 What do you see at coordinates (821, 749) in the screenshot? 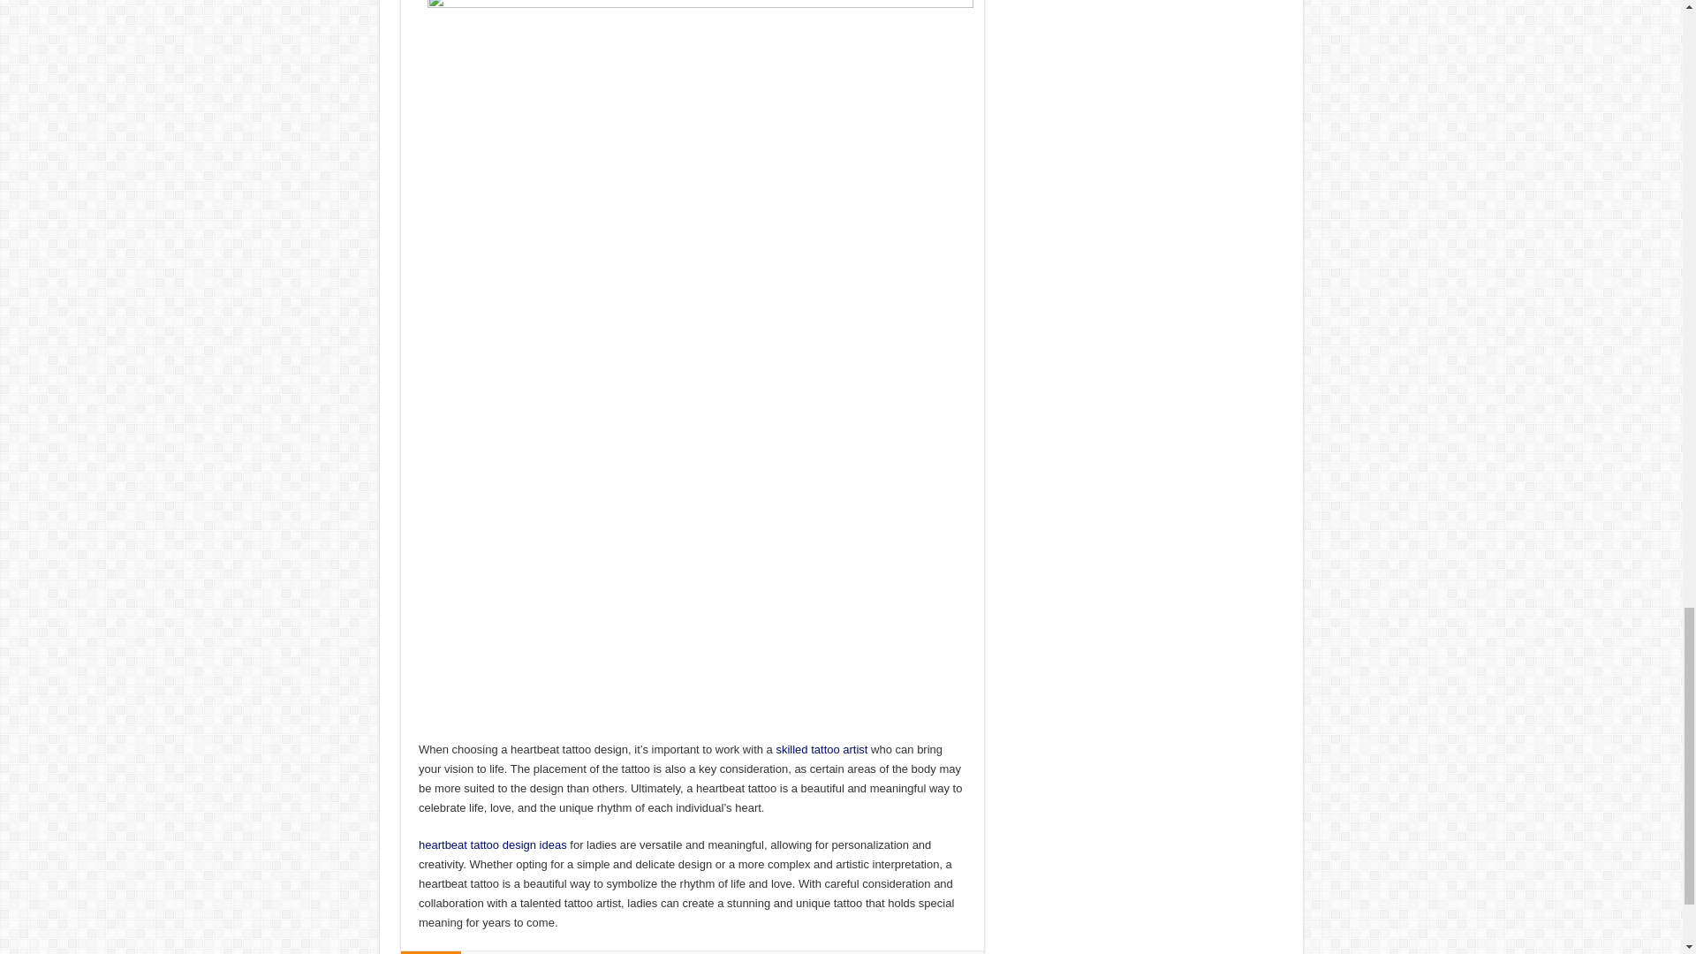
I see `skilled tattoo artist` at bounding box center [821, 749].